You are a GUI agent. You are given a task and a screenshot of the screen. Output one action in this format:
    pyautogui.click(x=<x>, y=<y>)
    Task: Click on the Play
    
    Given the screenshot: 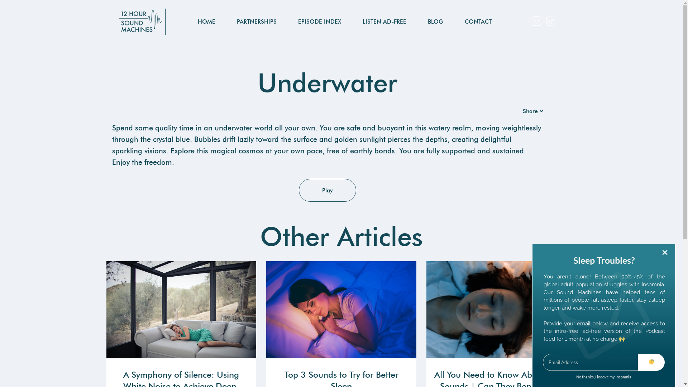 What is the action you would take?
    pyautogui.click(x=328, y=190)
    